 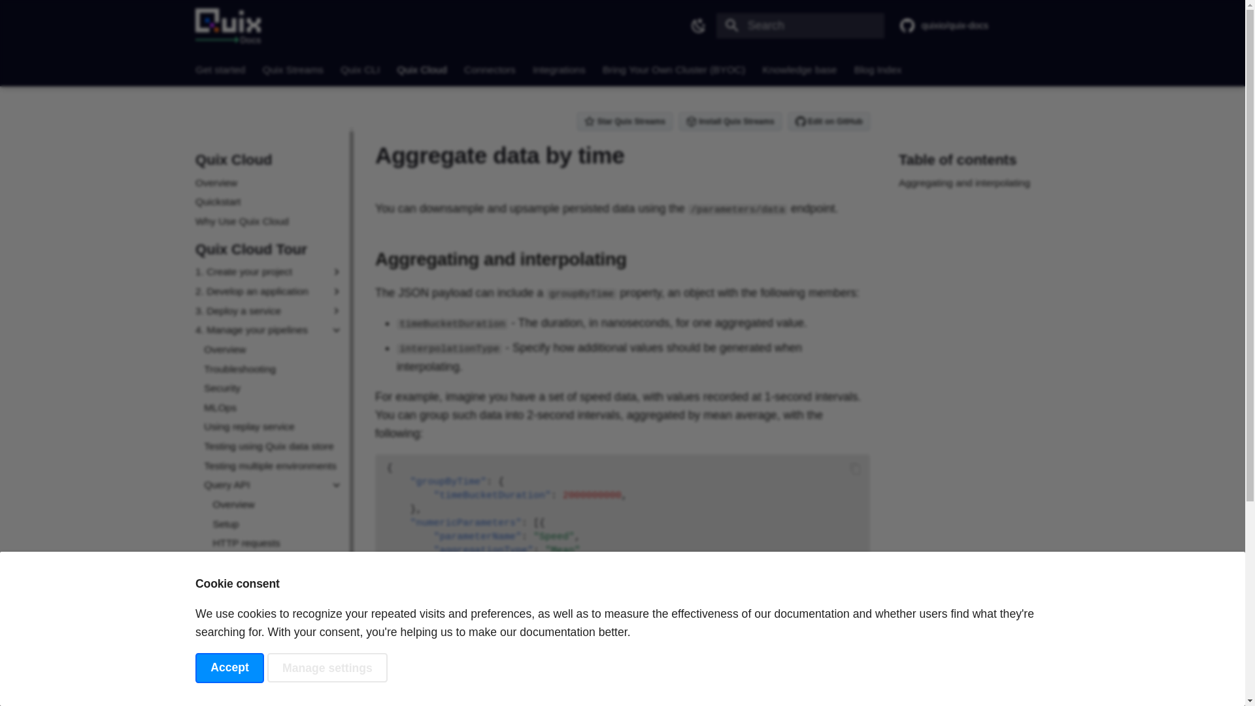 I want to click on Blog Index, so click(x=878, y=69).